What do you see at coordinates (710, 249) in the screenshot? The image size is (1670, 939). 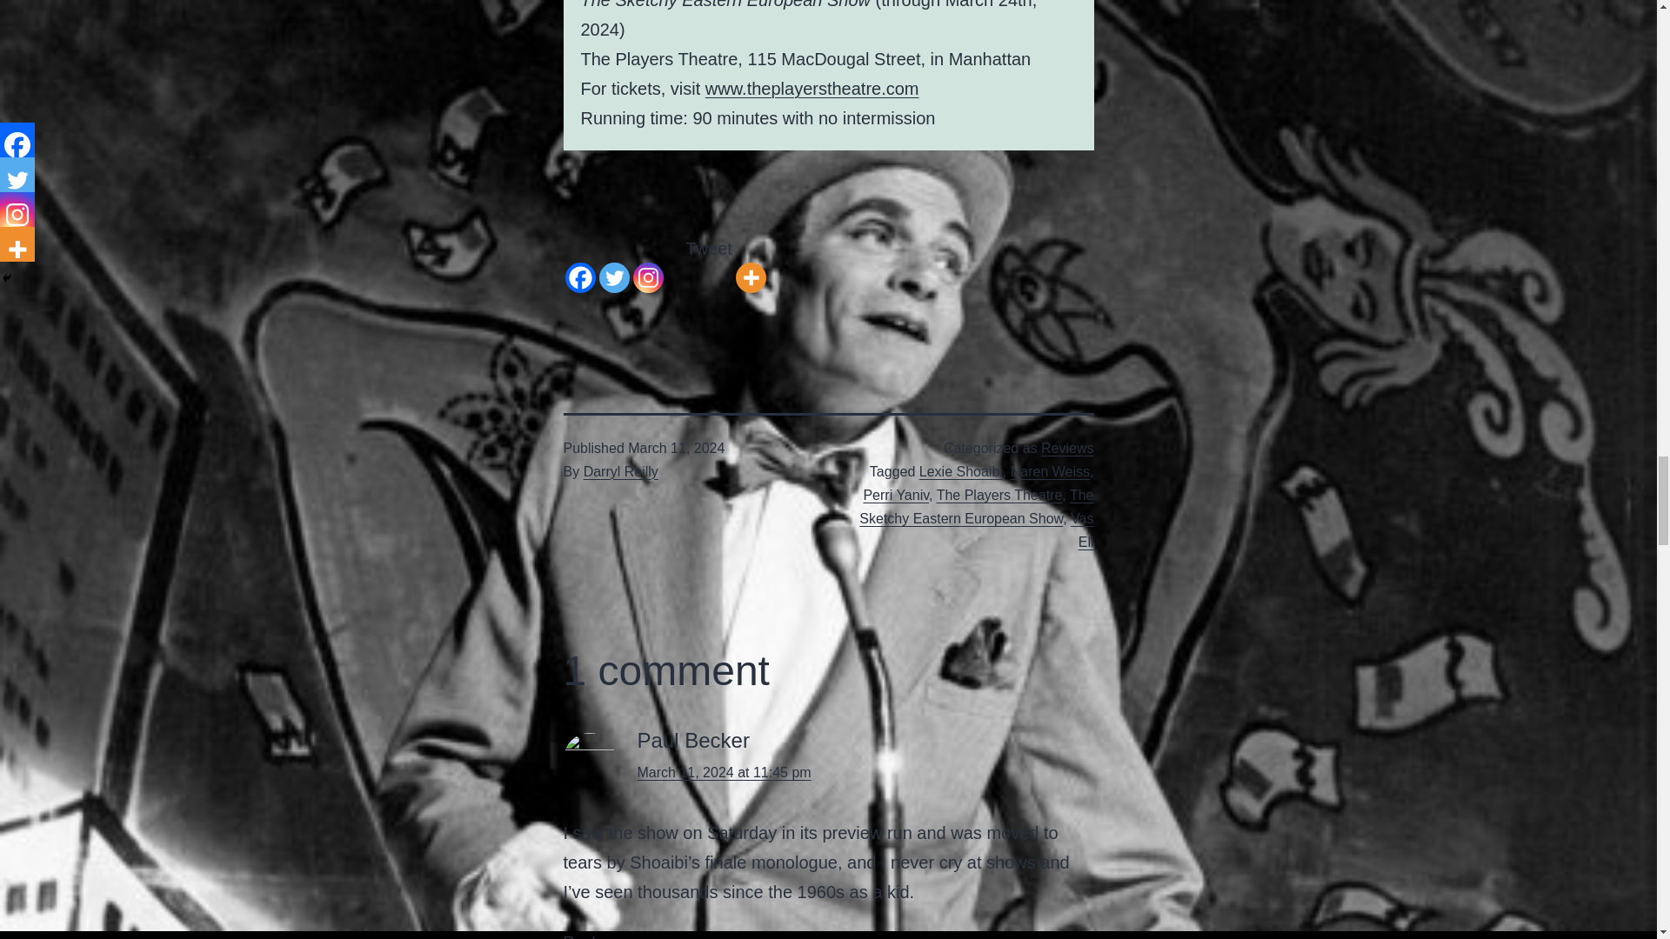 I see `Tweet` at bounding box center [710, 249].